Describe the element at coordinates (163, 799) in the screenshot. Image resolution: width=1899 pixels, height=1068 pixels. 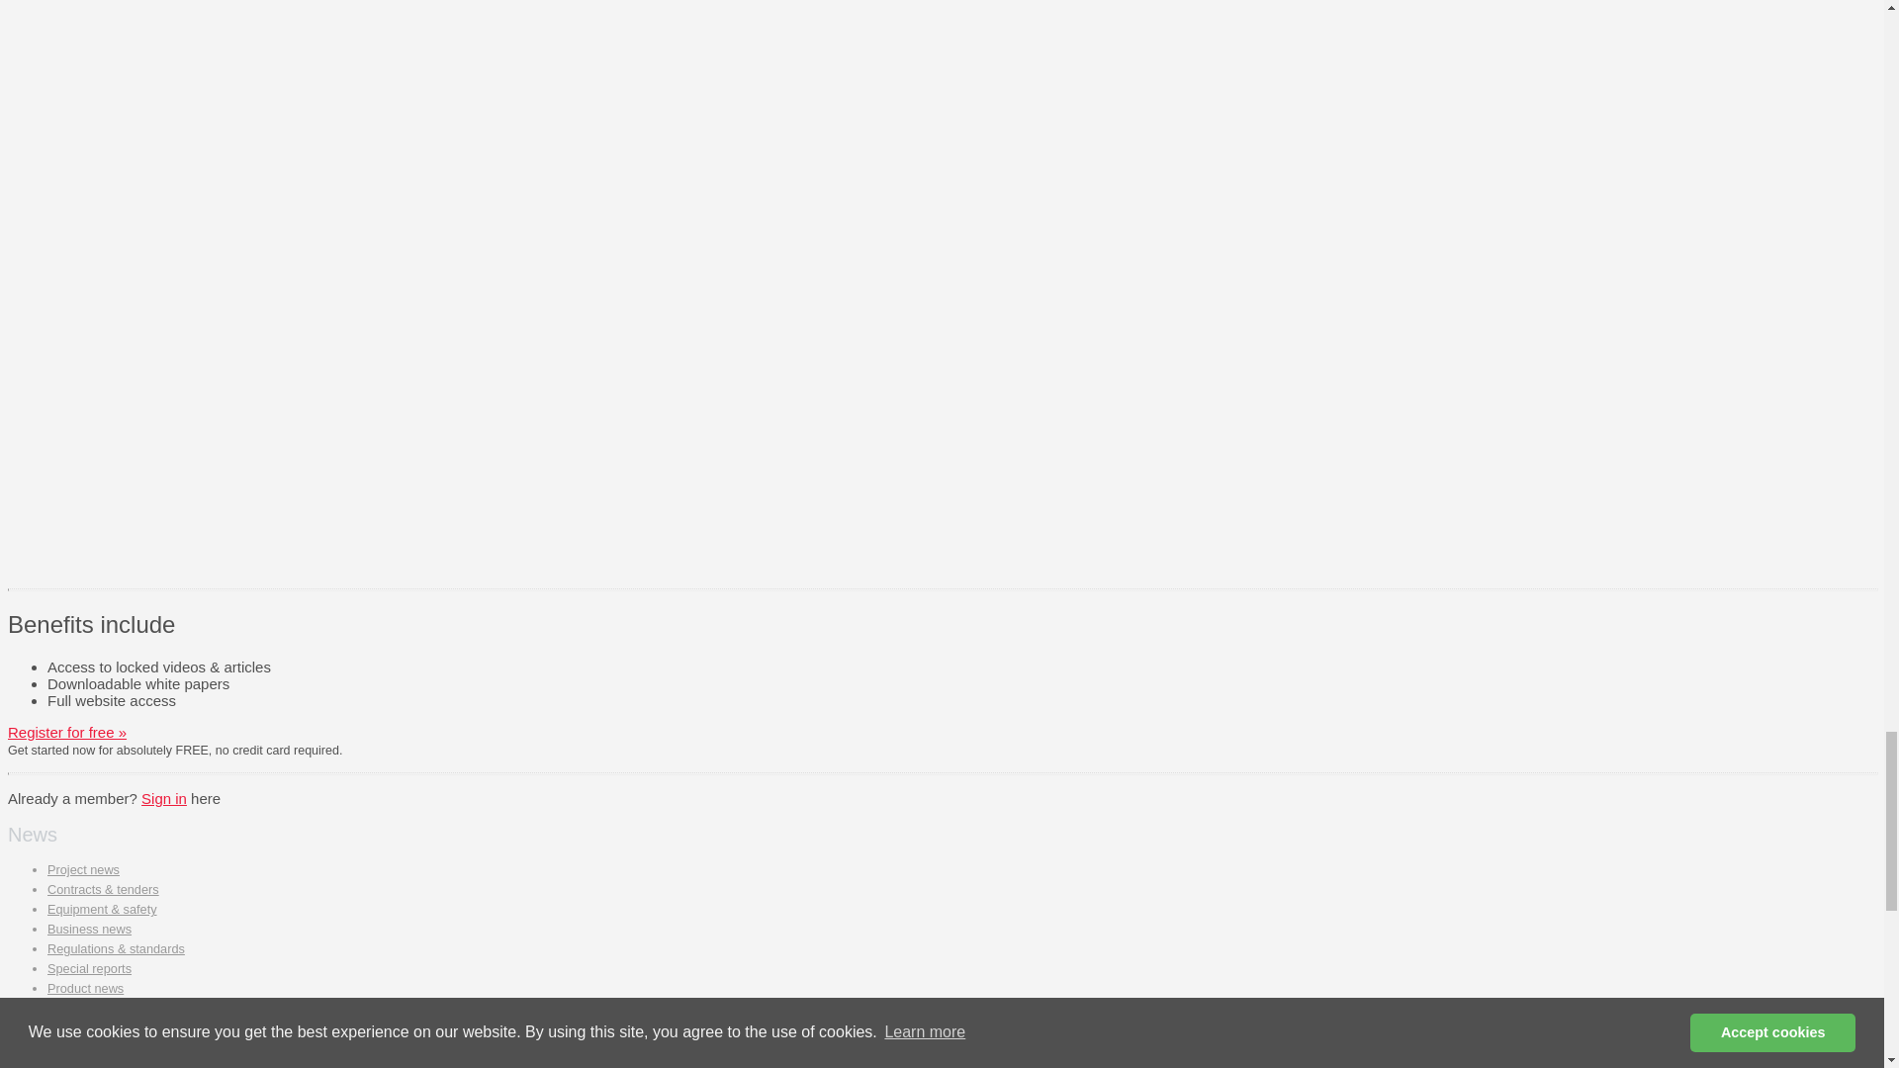
I see `Sign in` at that location.